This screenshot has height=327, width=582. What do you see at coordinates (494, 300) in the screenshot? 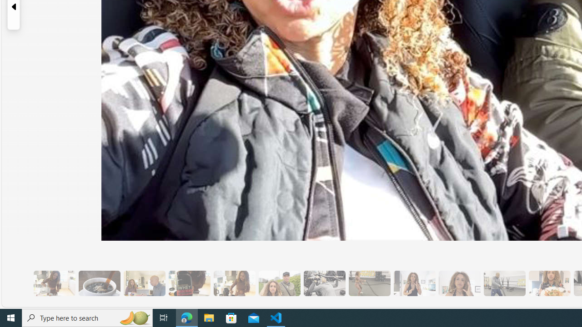
I see `See more` at bounding box center [494, 300].